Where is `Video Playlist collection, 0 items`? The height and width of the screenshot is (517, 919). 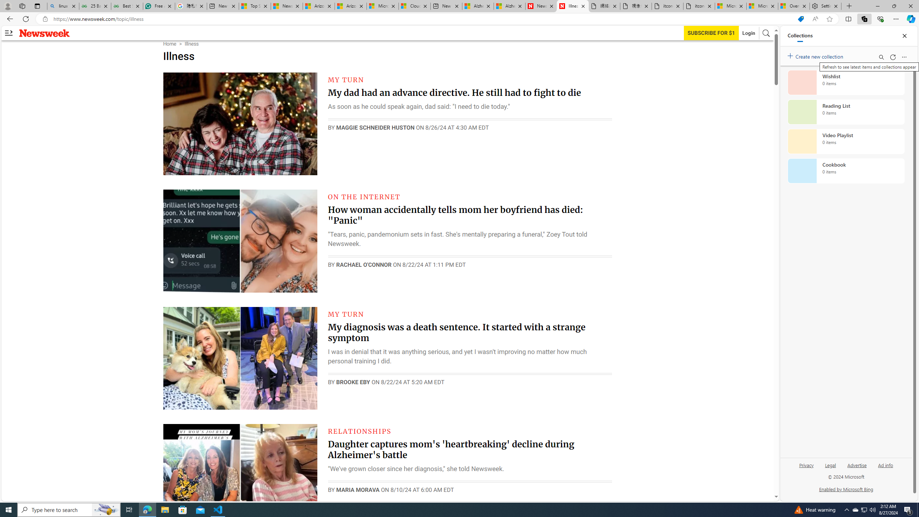
Video Playlist collection, 0 items is located at coordinates (846, 141).